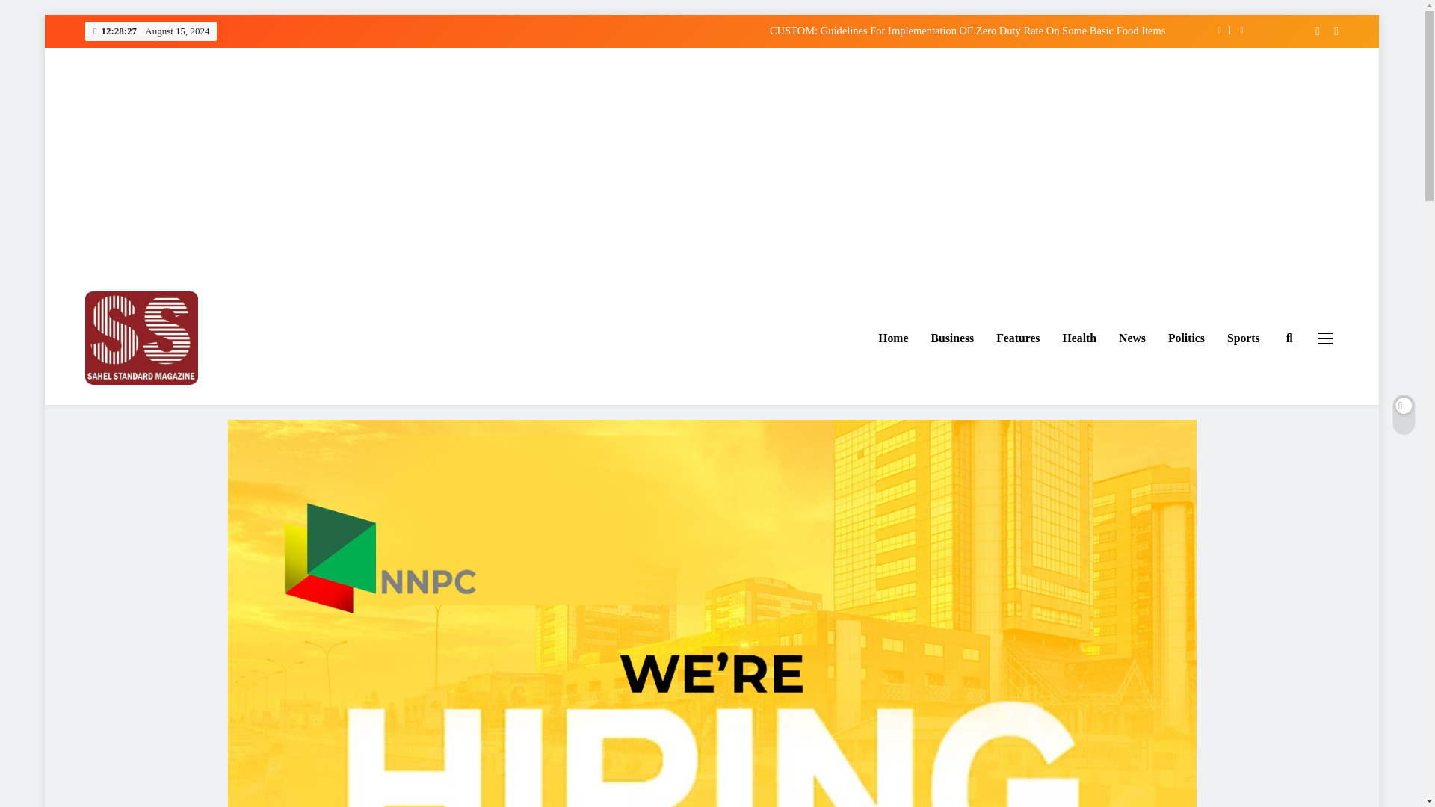 This screenshot has width=1435, height=807. Describe the element at coordinates (161, 406) in the screenshot. I see `Sahel Standard` at that location.